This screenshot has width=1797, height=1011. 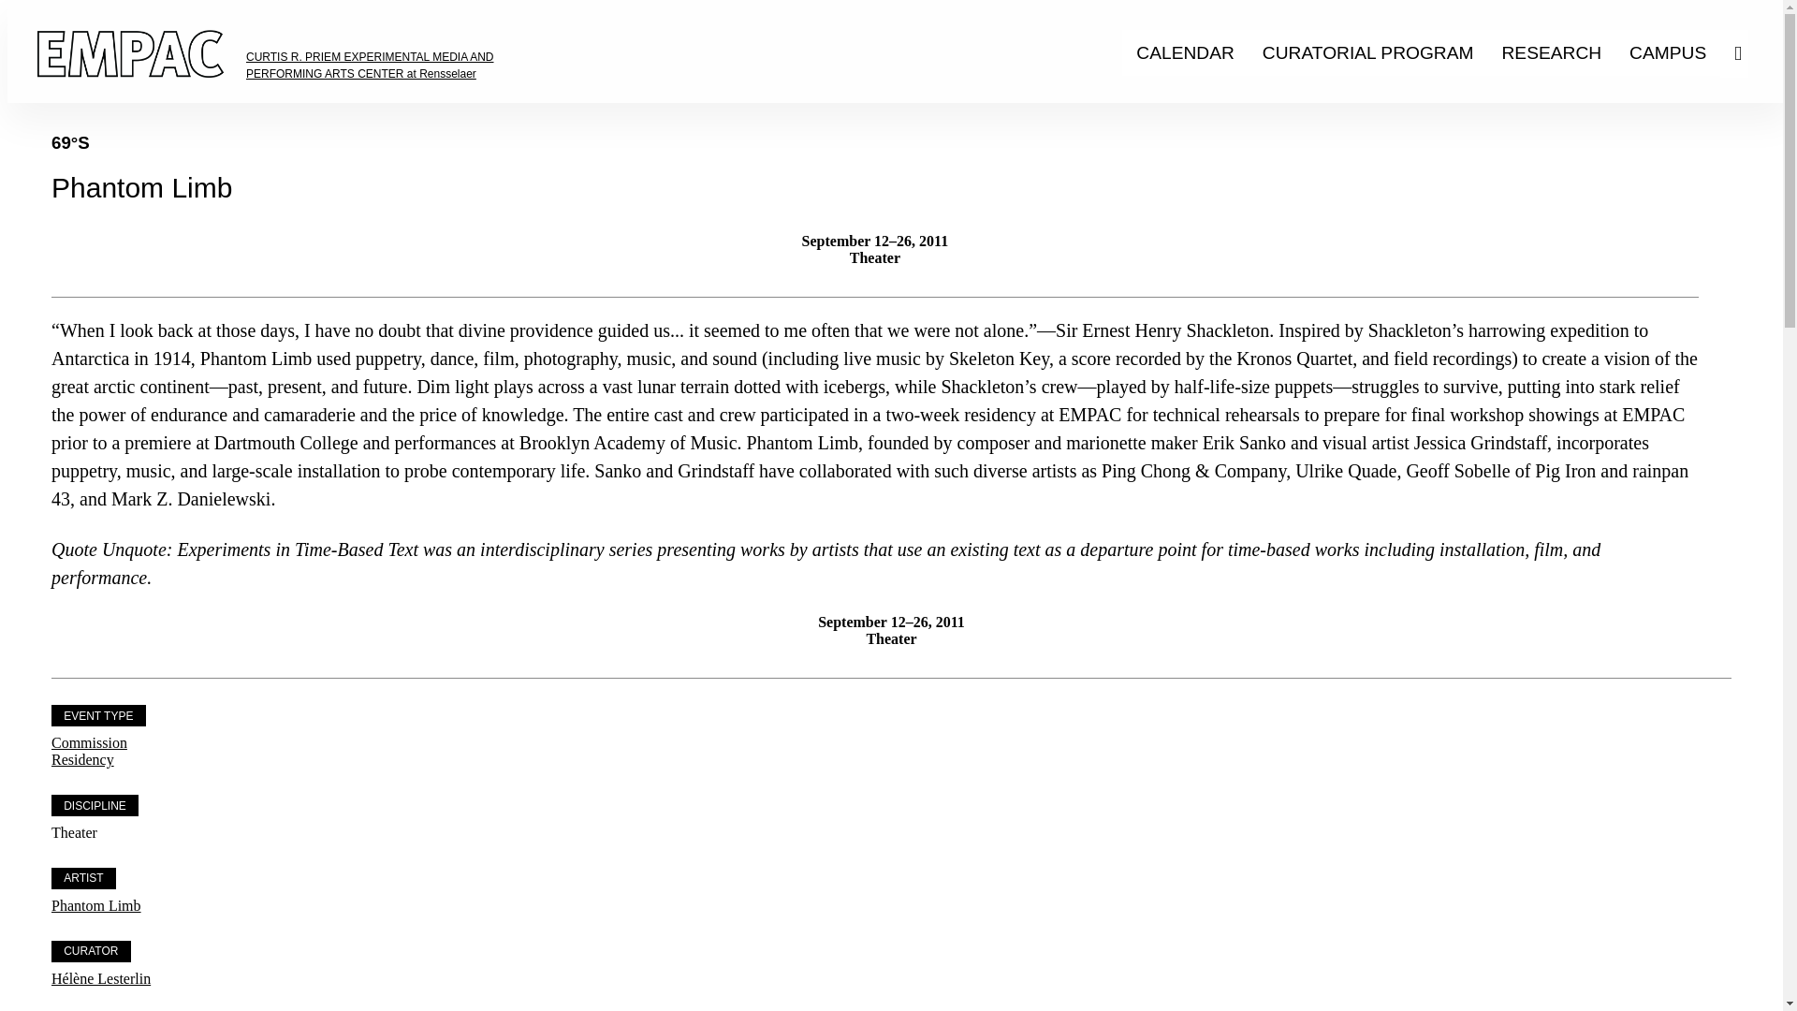 I want to click on Residency, so click(x=82, y=759).